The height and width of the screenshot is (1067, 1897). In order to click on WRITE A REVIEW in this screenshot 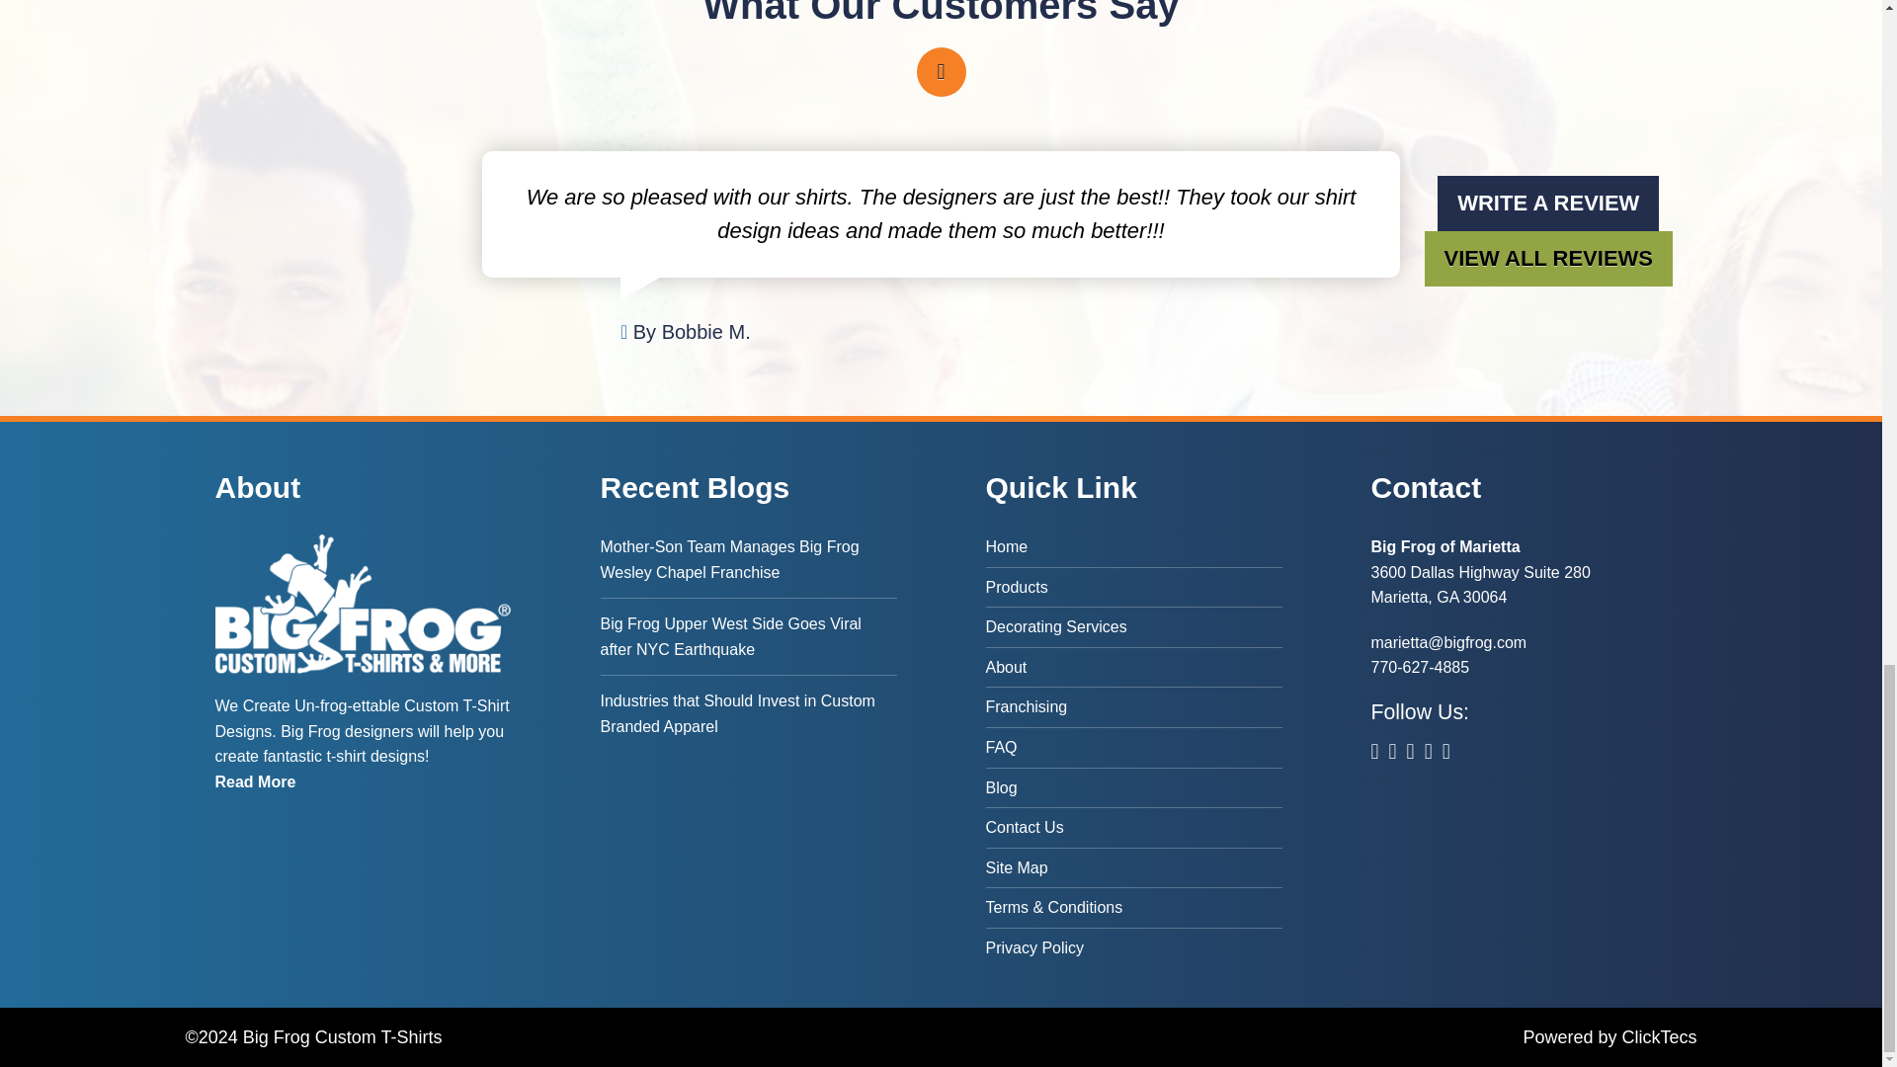, I will do `click(1547, 204)`.